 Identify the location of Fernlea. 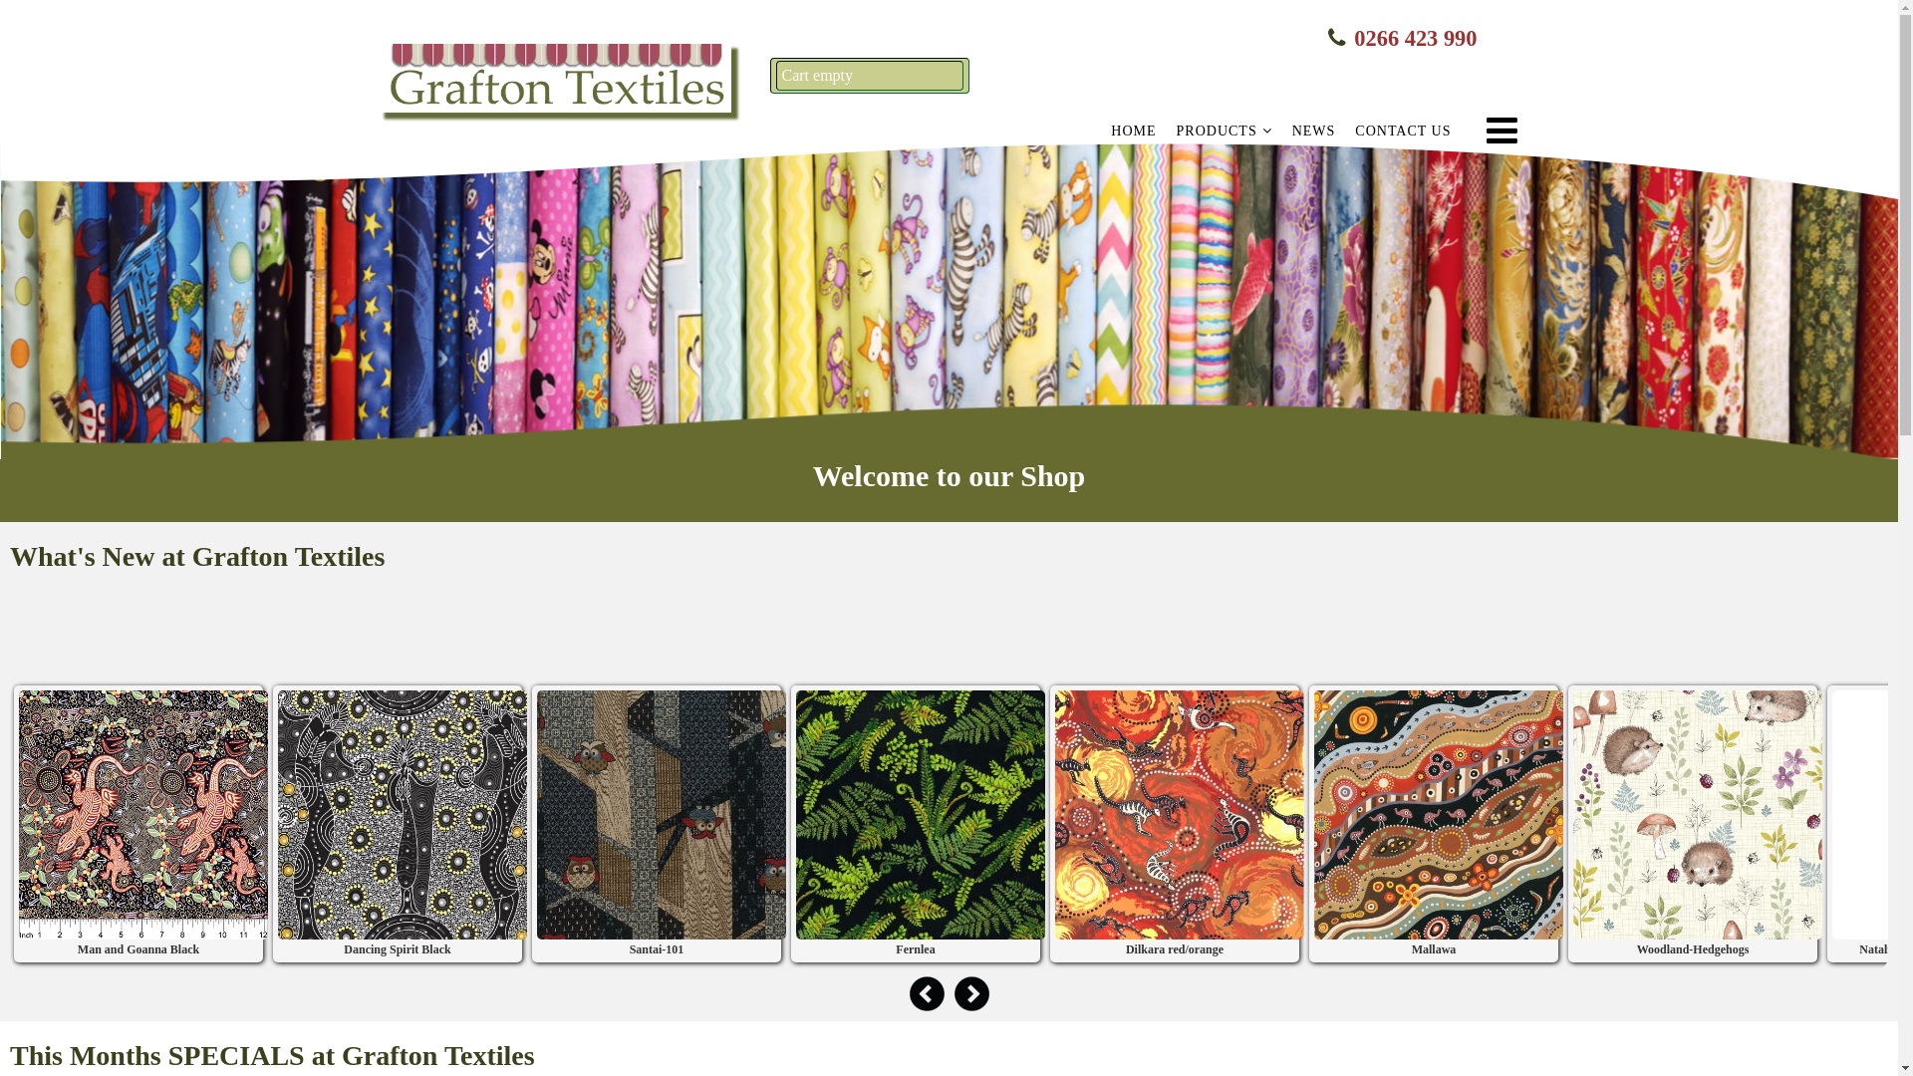
(916, 815).